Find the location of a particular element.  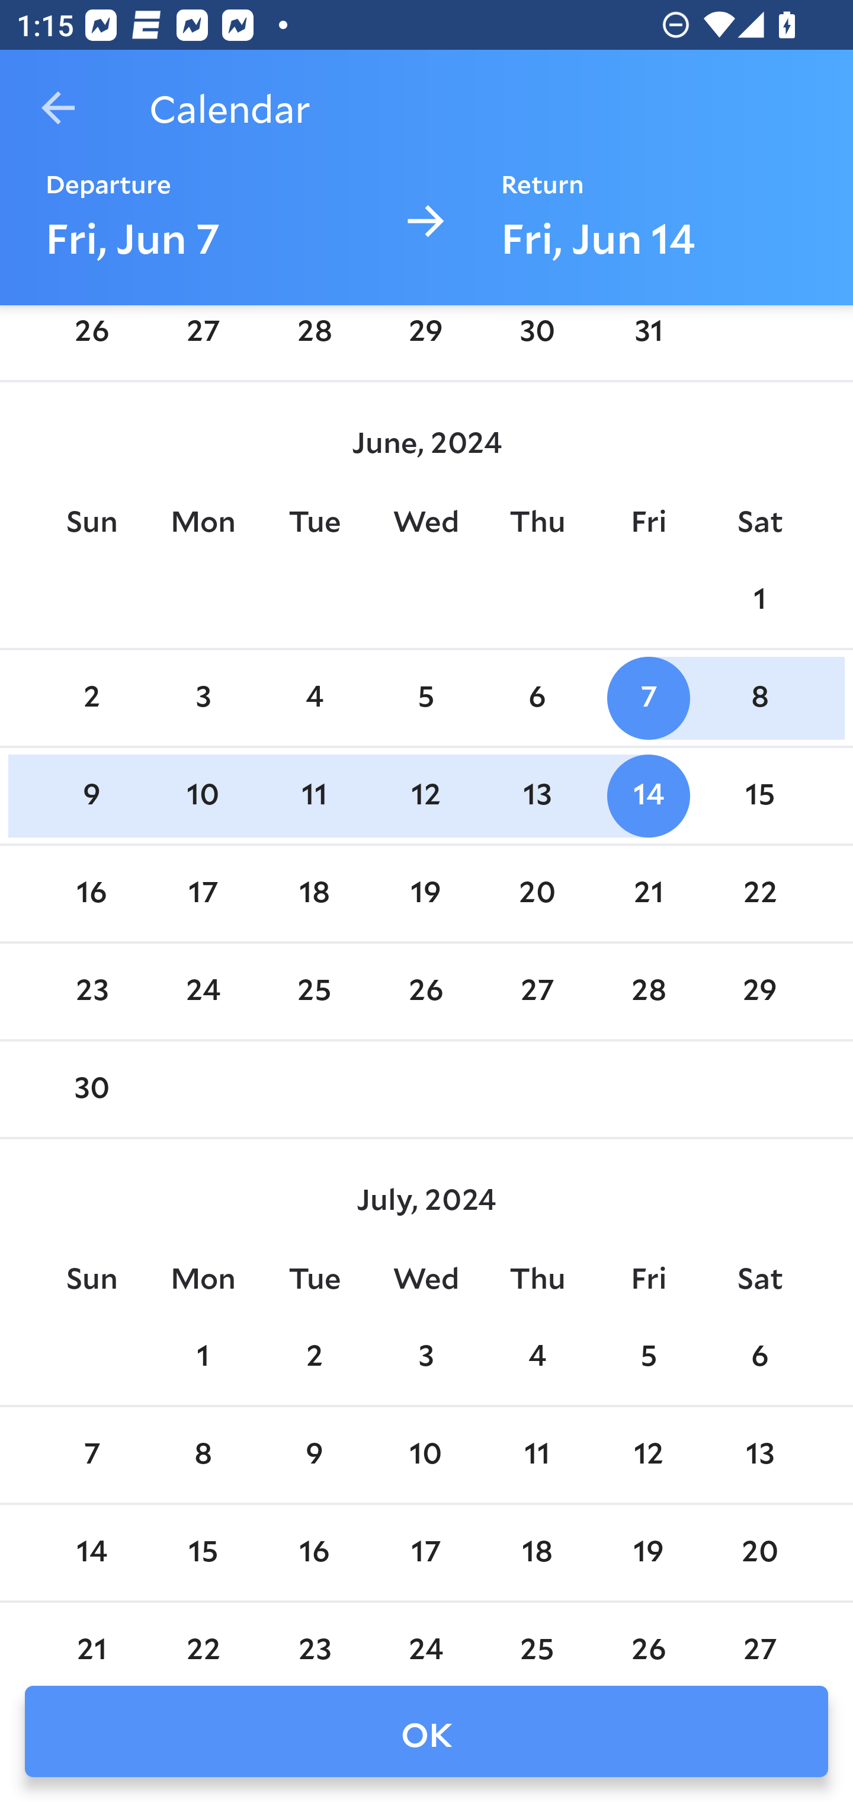

22 is located at coordinates (759, 893).